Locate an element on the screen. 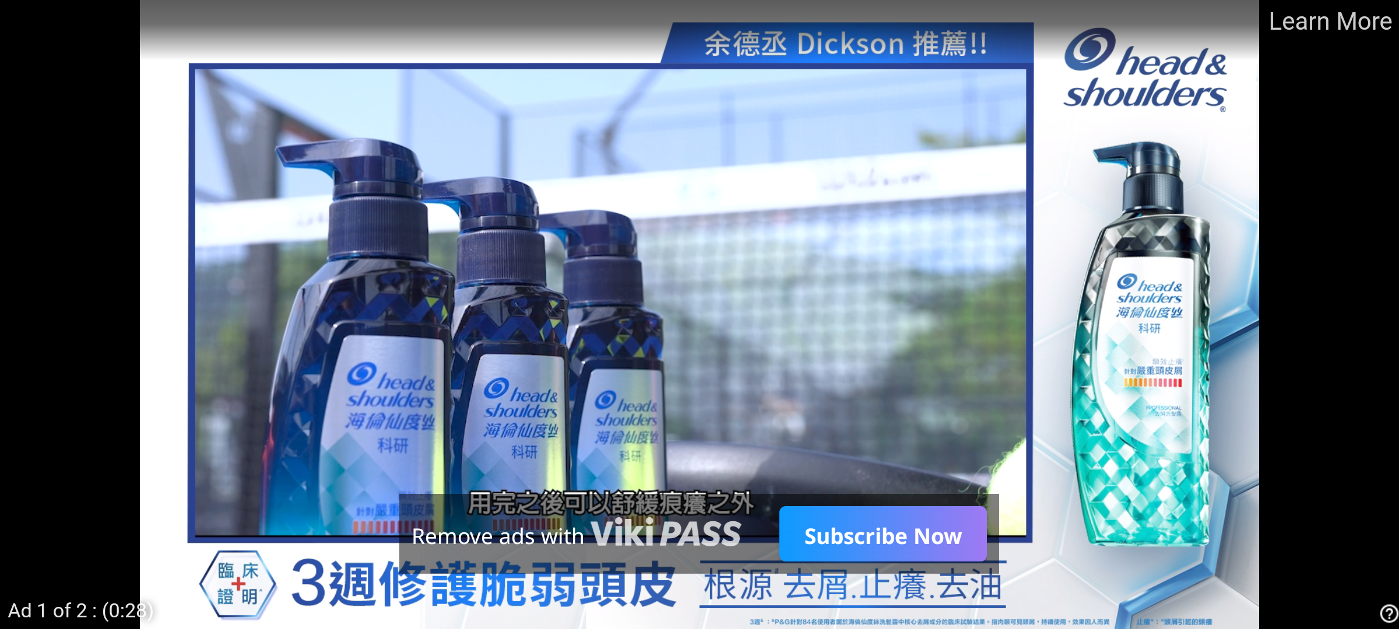 The height and width of the screenshot is (629, 1399). help_outline_white_24dp_with_3px_trbl_padding is located at coordinates (1386, 613).